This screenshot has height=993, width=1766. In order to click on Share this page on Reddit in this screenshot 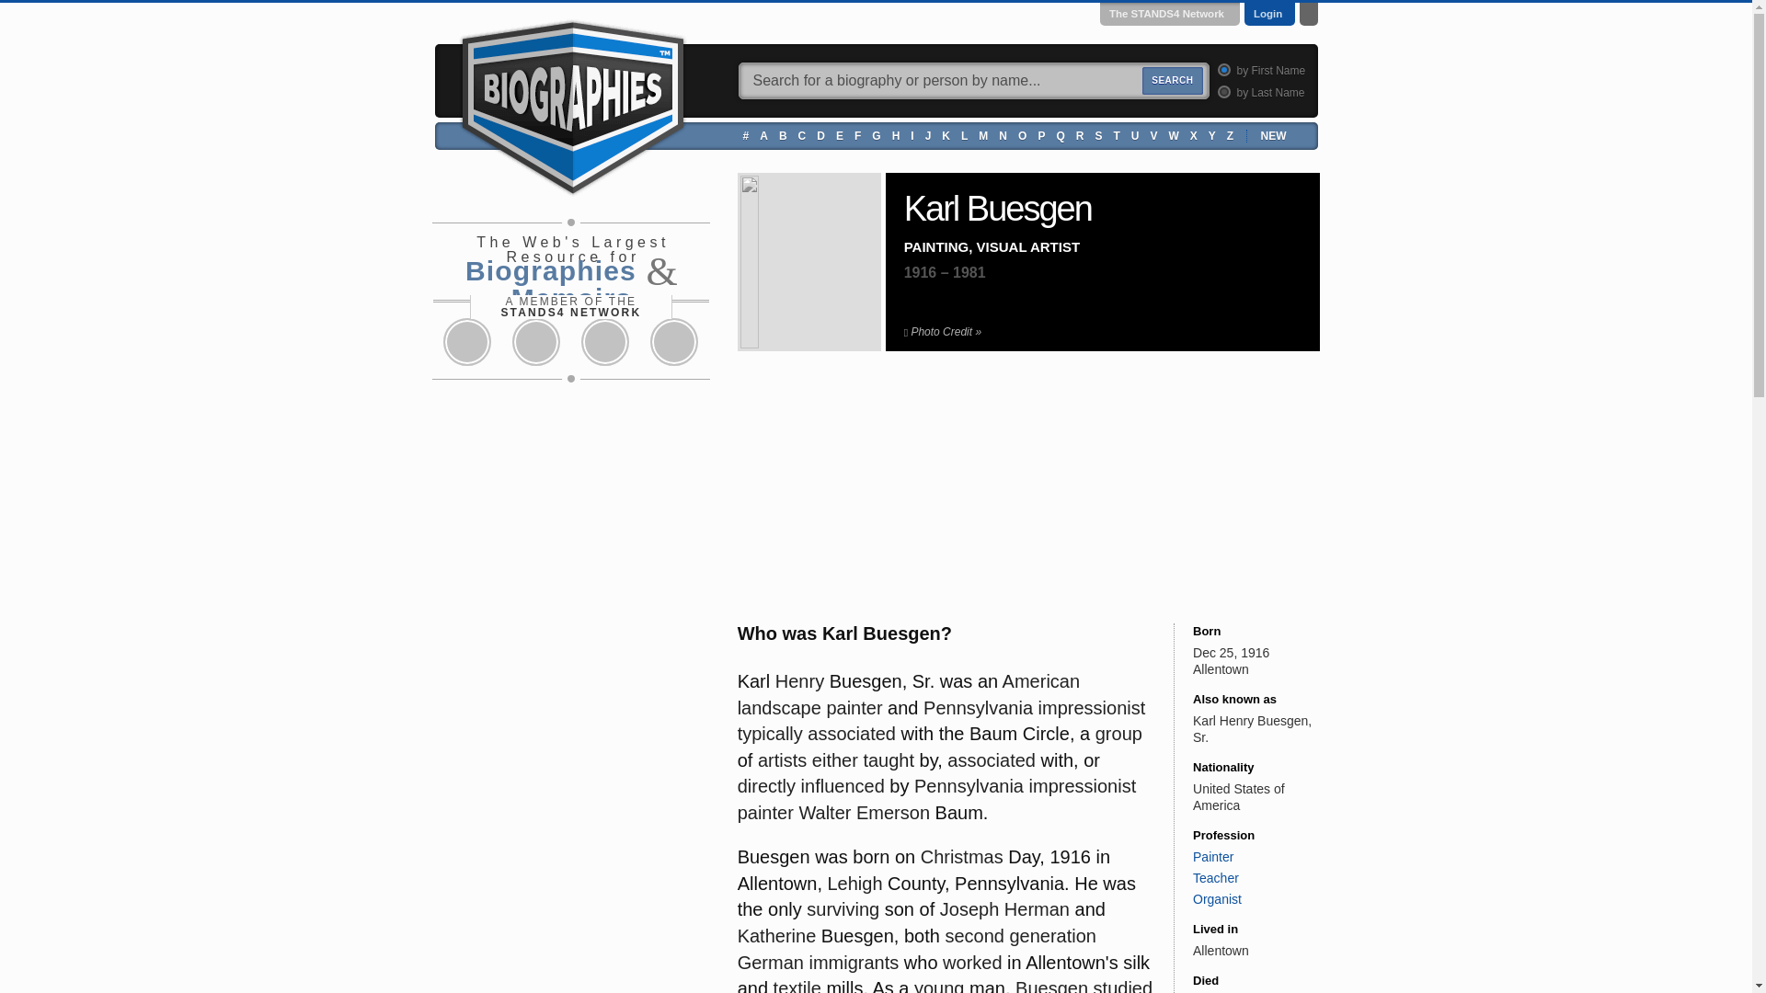, I will do `click(605, 342)`.